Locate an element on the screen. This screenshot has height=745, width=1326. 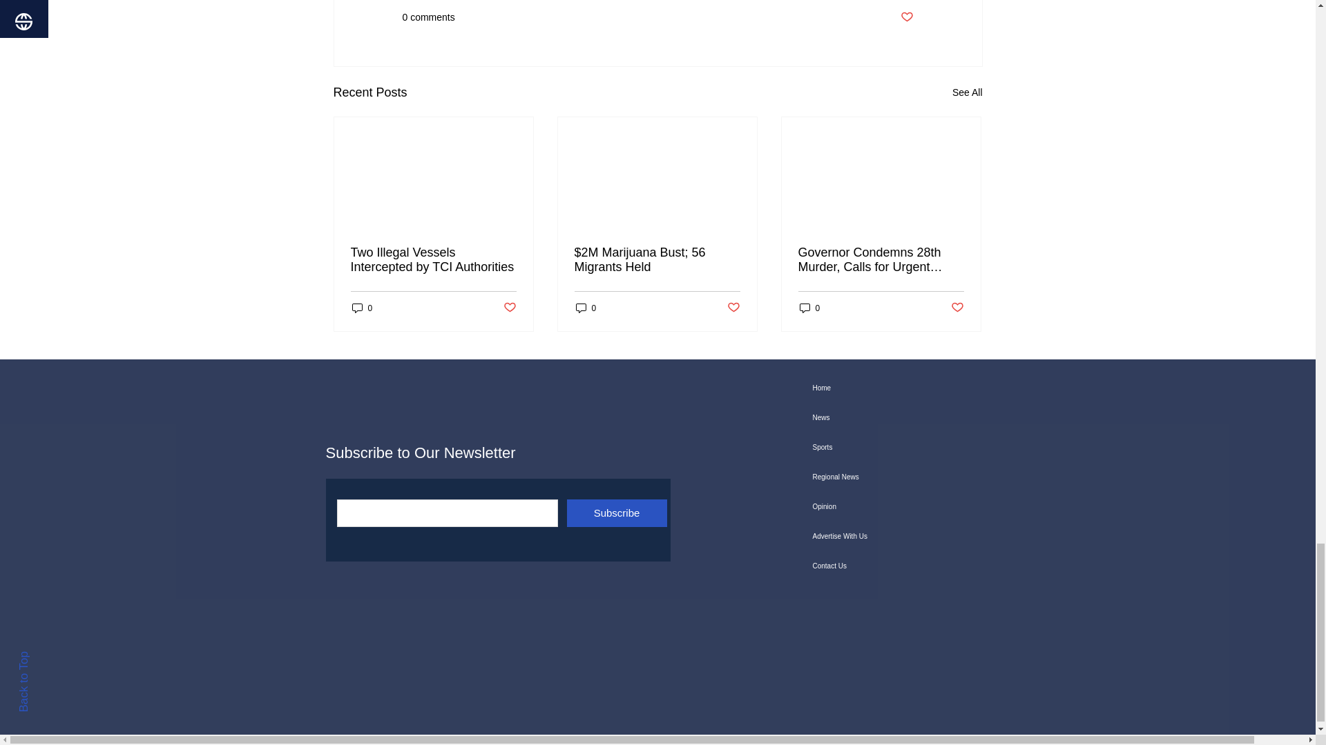
See All is located at coordinates (967, 92).